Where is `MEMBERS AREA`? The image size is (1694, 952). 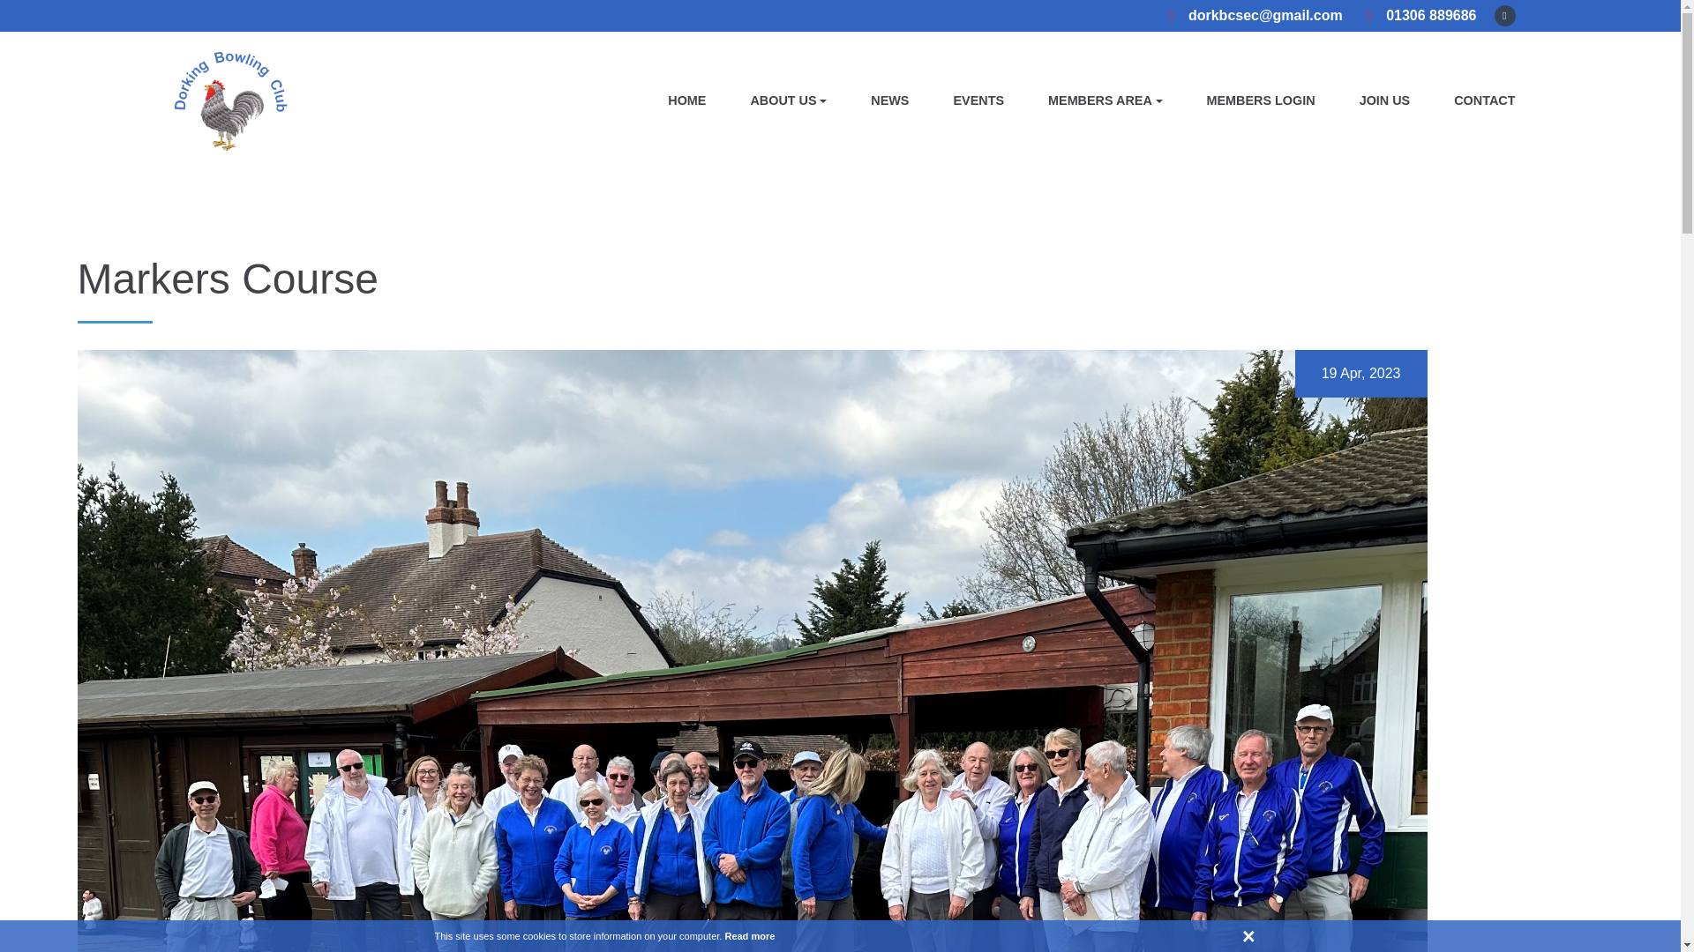 MEMBERS AREA is located at coordinates (1105, 100).